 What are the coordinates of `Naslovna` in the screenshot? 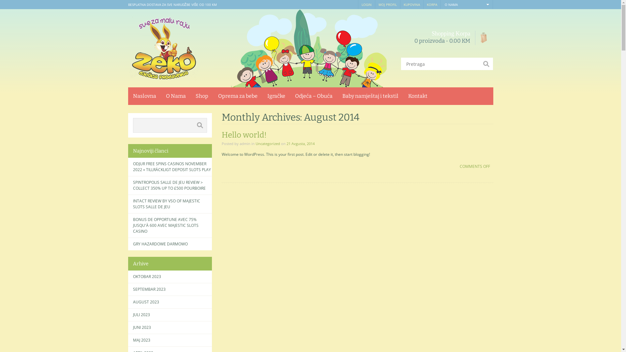 It's located at (144, 96).